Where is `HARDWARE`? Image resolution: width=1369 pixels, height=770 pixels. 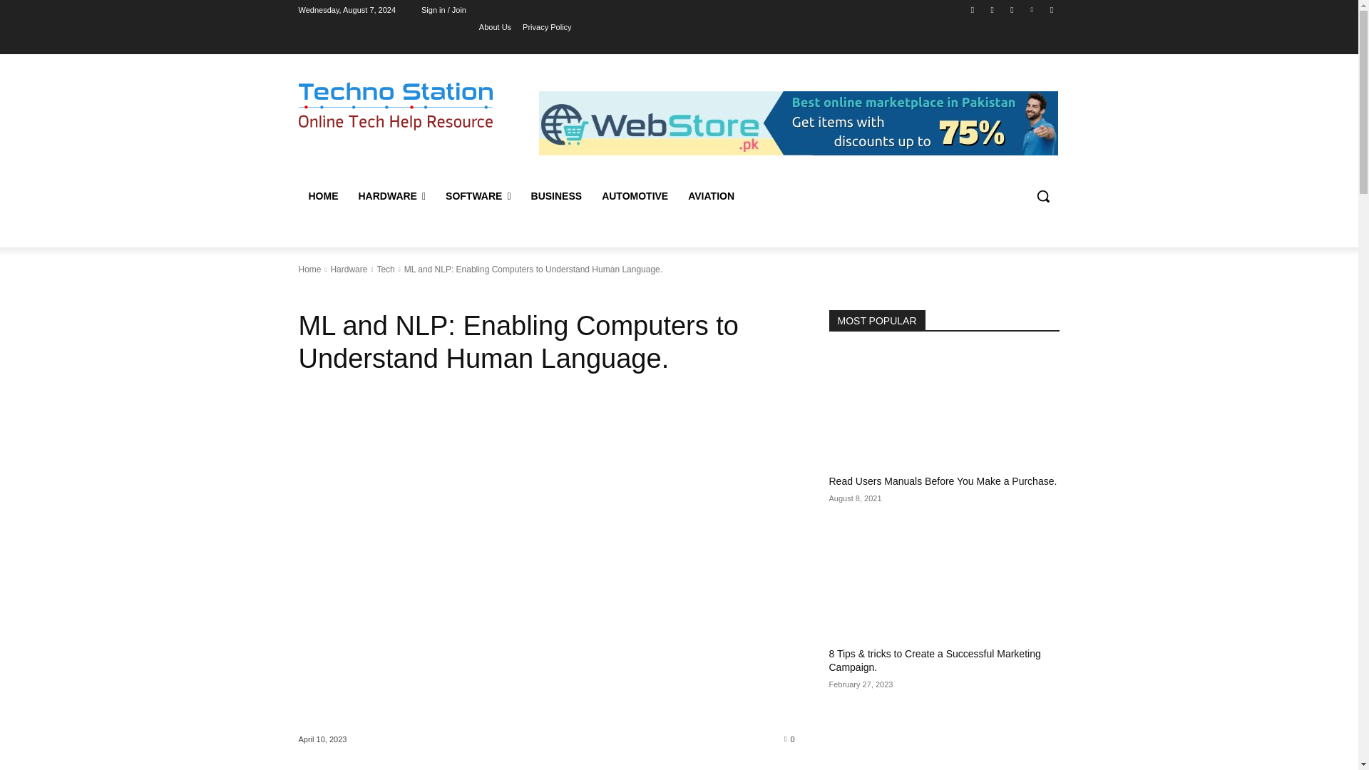 HARDWARE is located at coordinates (391, 195).